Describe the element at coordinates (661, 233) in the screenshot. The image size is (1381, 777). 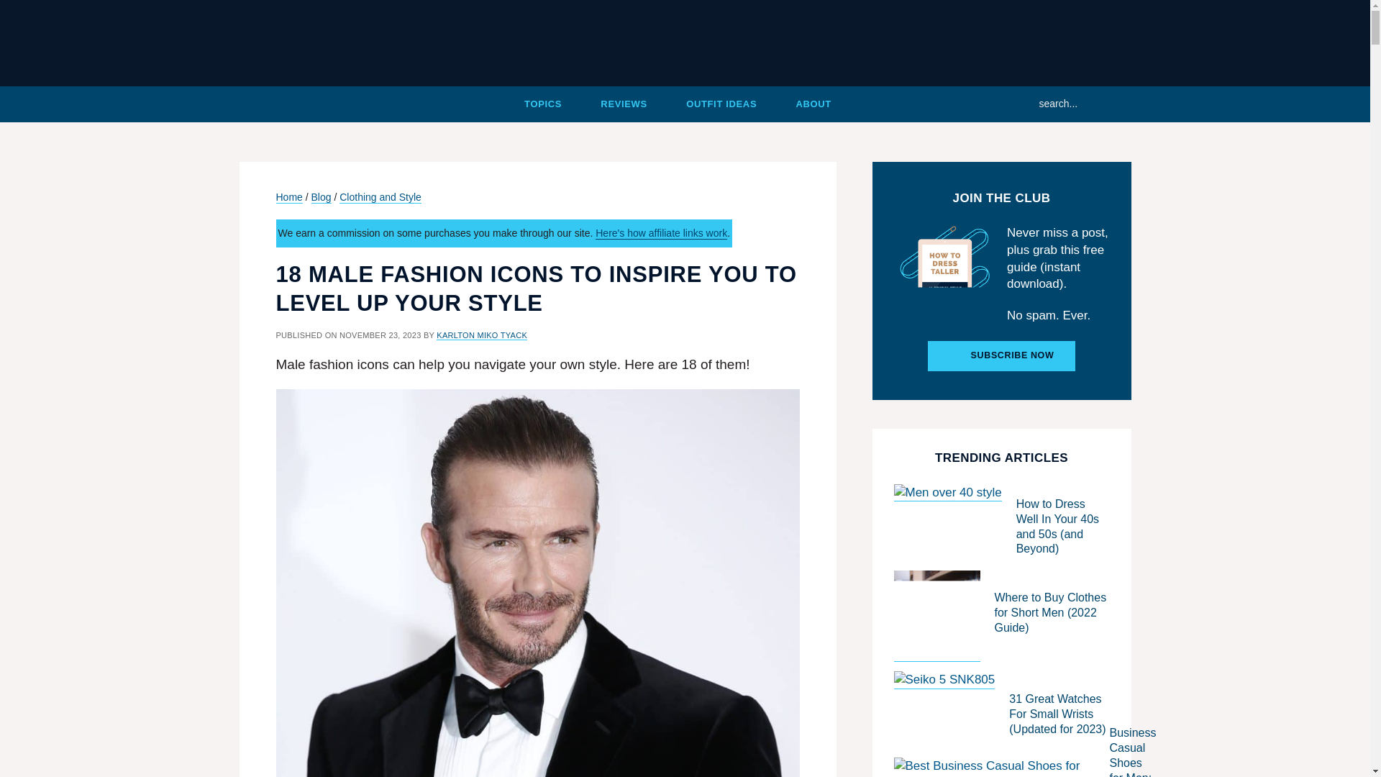
I see `Here's how affiliate links work` at that location.